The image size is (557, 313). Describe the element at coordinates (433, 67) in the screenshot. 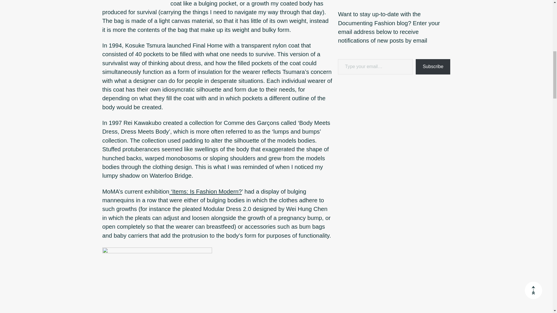

I see `Subscribe` at that location.